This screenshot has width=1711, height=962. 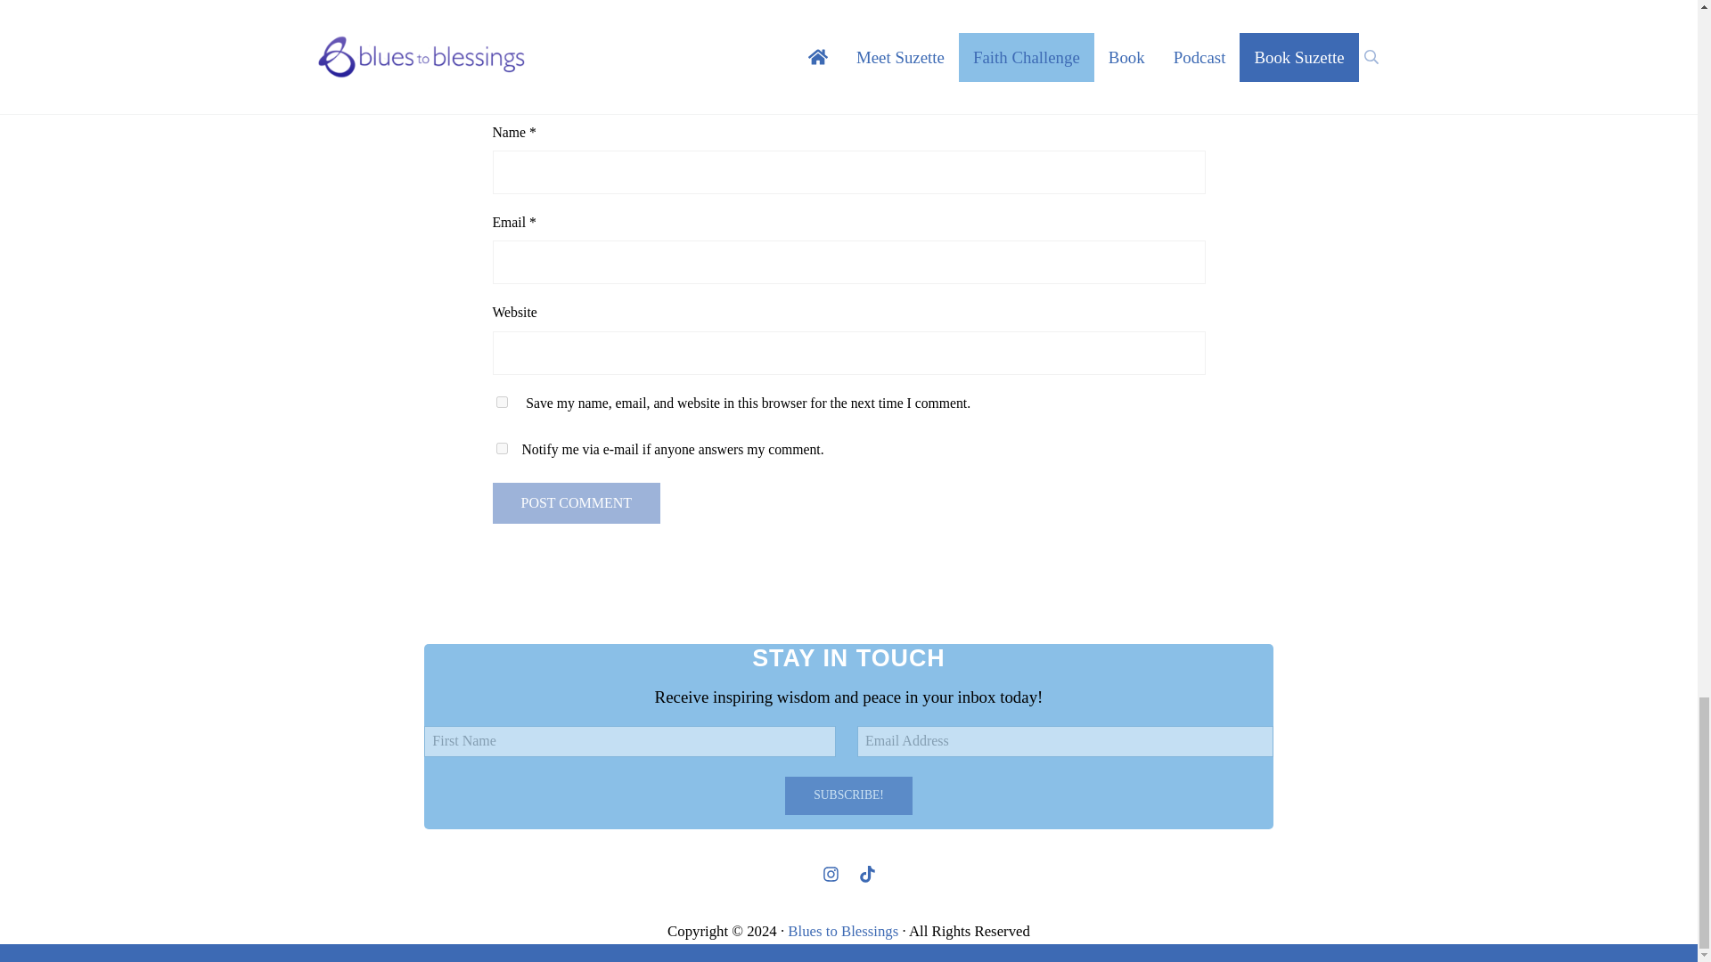 What do you see at coordinates (843, 931) in the screenshot?
I see `Blues to Blessings` at bounding box center [843, 931].